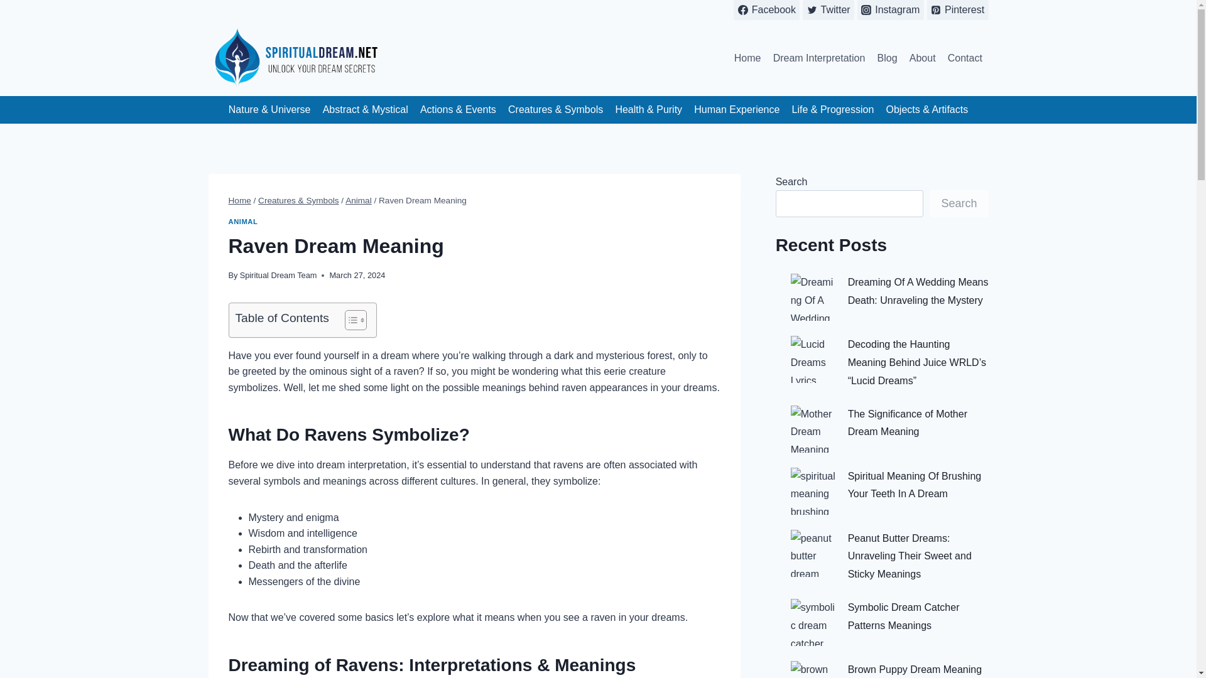  What do you see at coordinates (958, 10) in the screenshot?
I see `Pinterest` at bounding box center [958, 10].